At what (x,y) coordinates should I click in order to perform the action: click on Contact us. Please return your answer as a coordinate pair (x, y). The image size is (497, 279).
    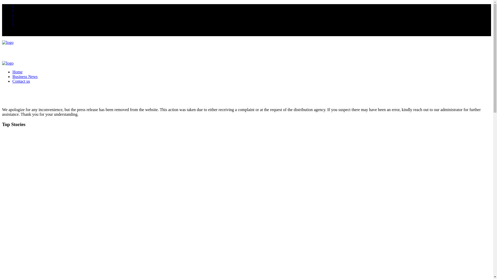
    Looking at the image, I should click on (21, 81).